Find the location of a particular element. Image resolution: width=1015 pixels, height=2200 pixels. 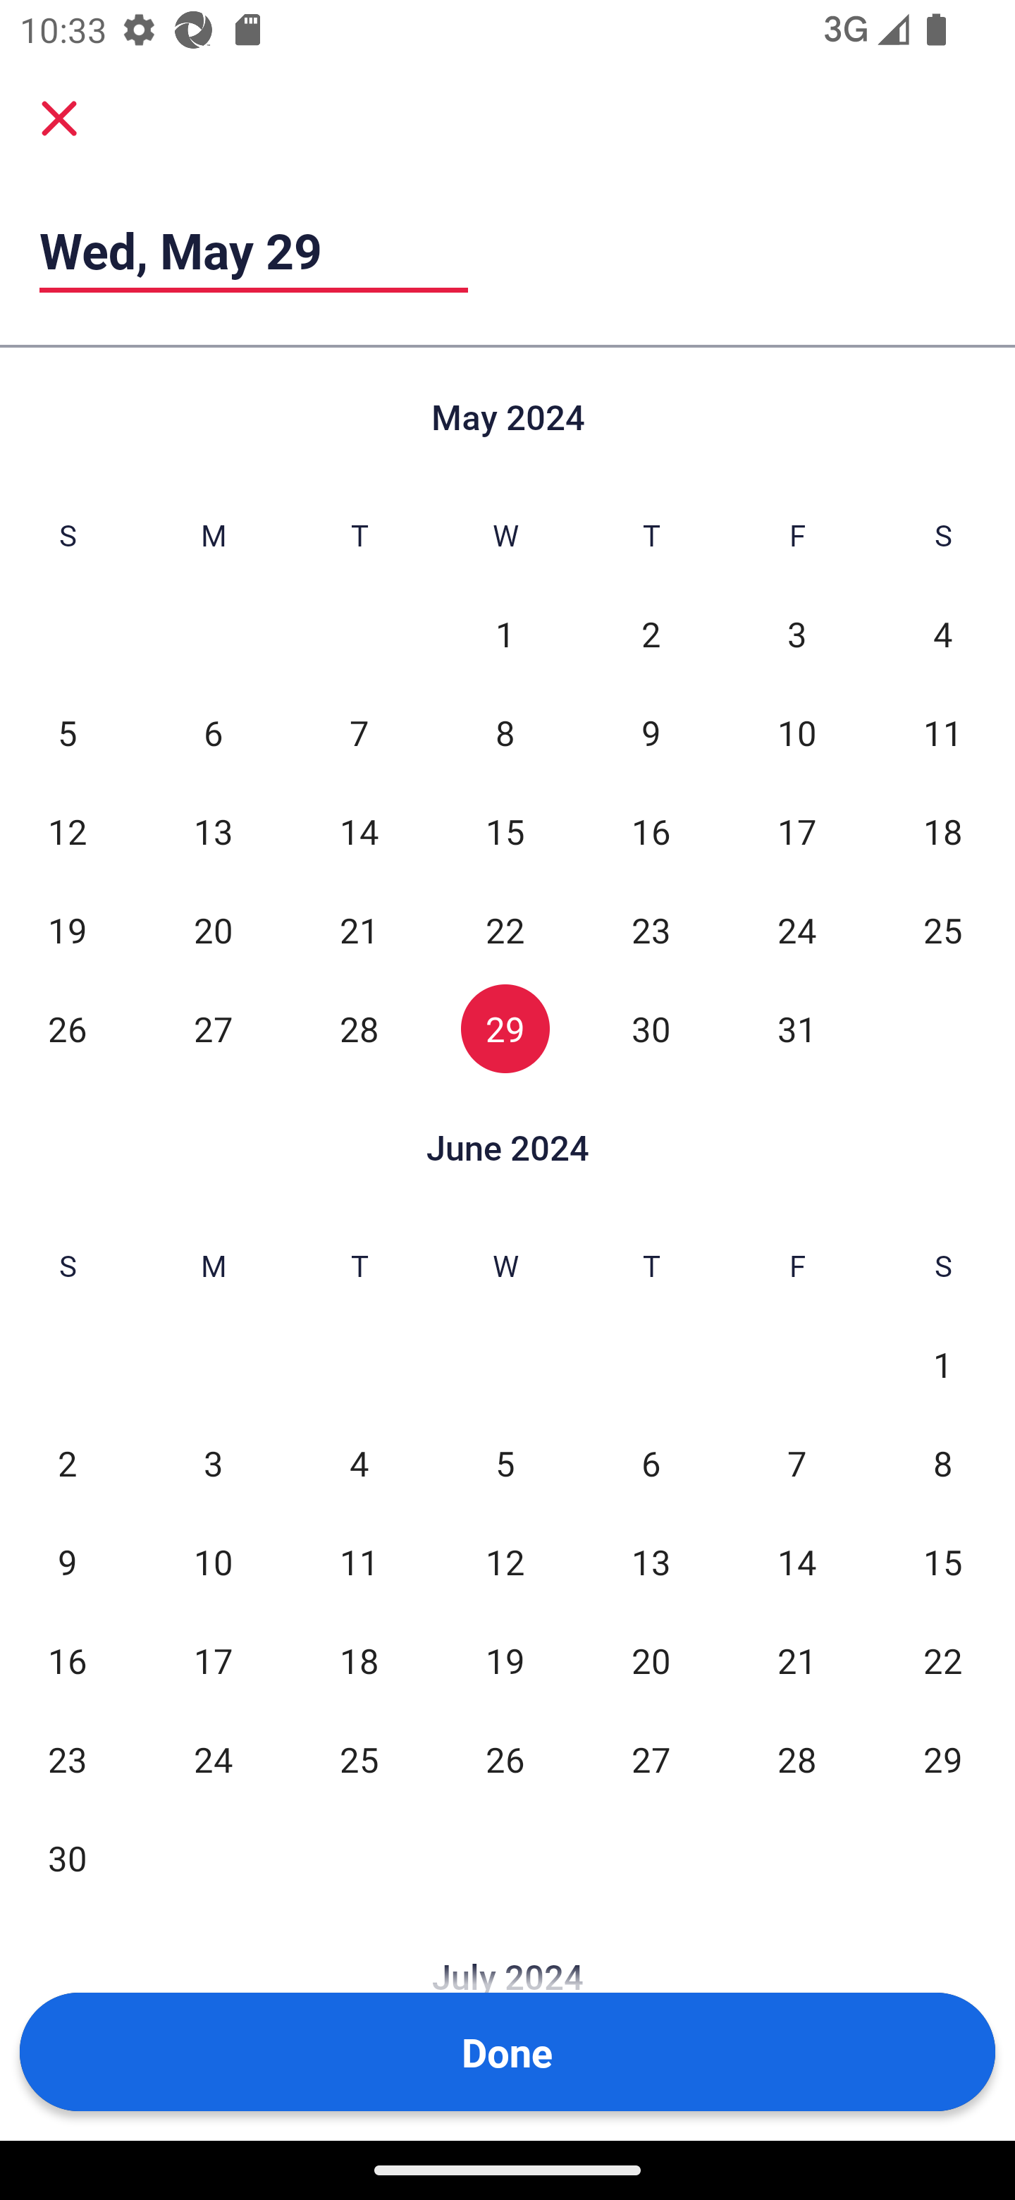

17 Fri, May 17, Not Selected is located at coordinates (796, 831).